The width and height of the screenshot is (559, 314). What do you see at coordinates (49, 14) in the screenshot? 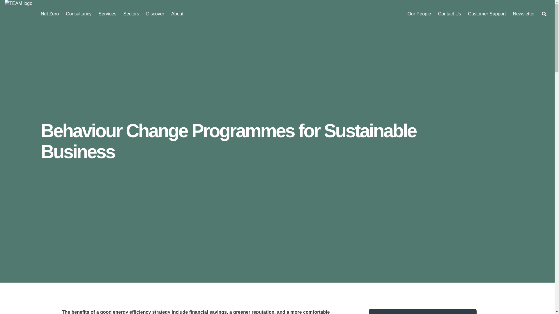
I see `Net Zero` at bounding box center [49, 14].